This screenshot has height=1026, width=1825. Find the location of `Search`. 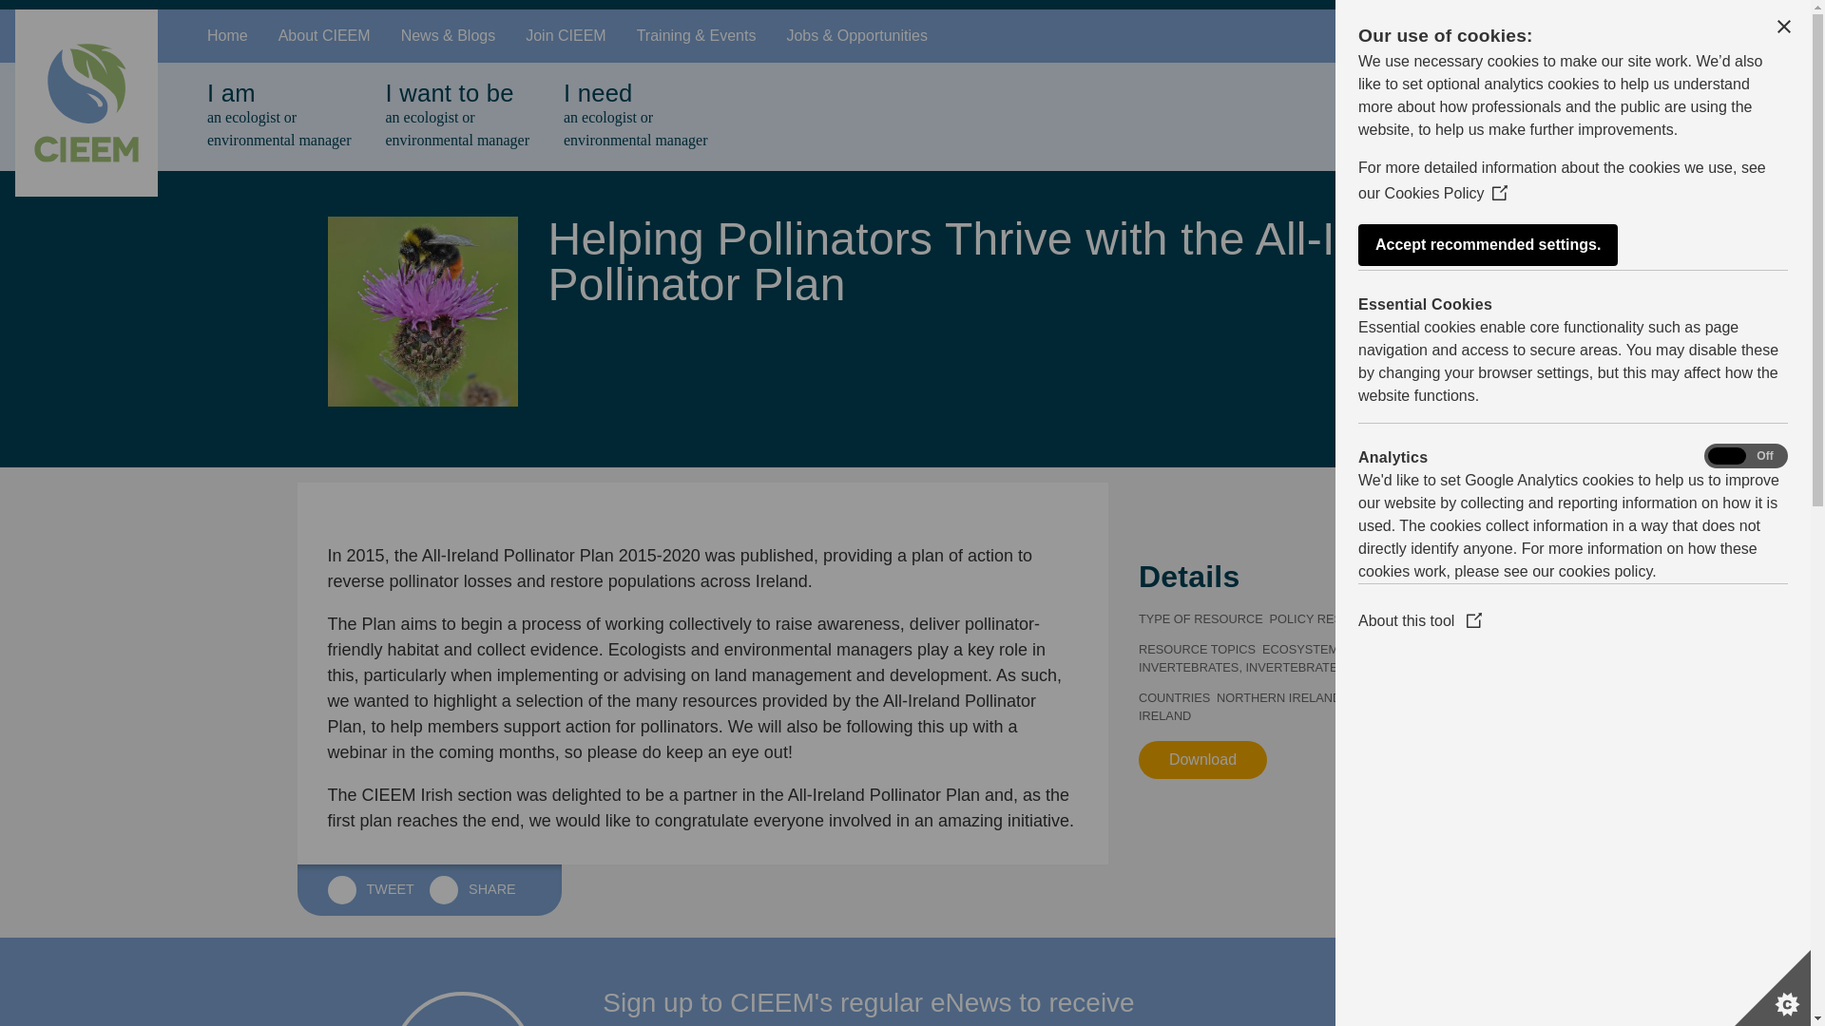

Search is located at coordinates (1580, 36).